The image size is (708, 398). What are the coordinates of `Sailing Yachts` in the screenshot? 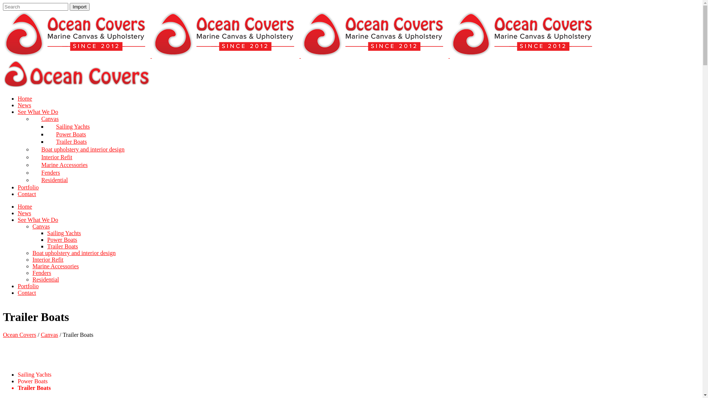 It's located at (73, 127).